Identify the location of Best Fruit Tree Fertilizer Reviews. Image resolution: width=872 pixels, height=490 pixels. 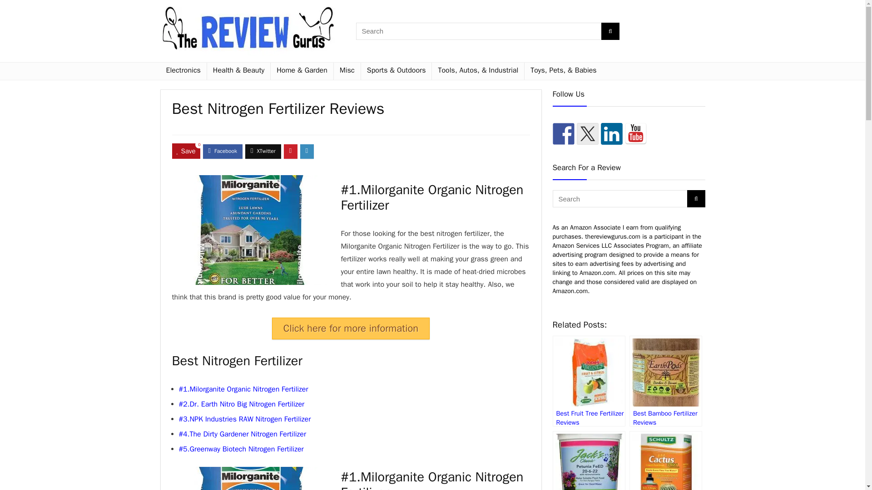
(589, 381).